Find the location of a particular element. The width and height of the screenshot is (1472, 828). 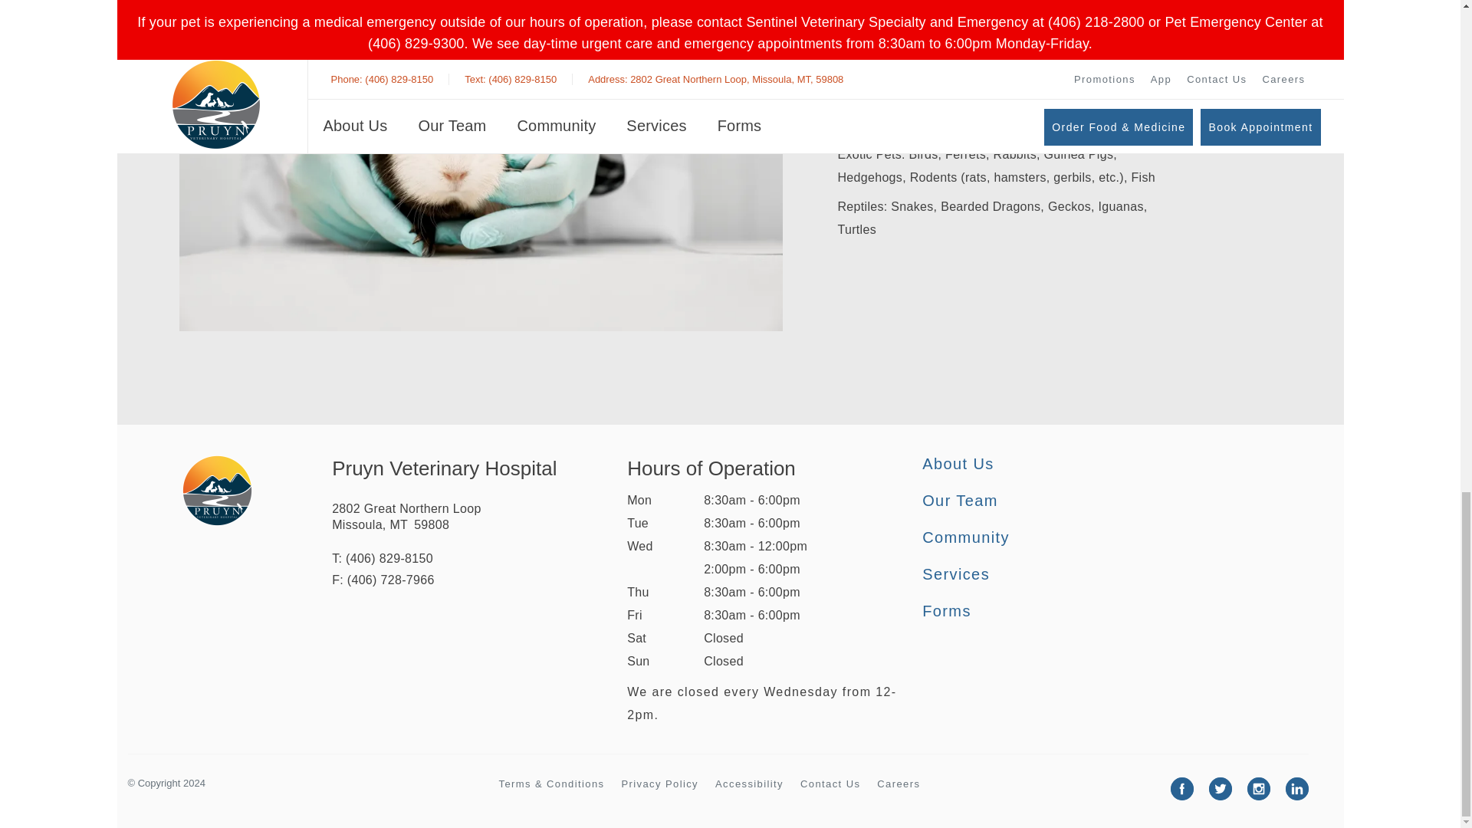

Our Team is located at coordinates (960, 531).